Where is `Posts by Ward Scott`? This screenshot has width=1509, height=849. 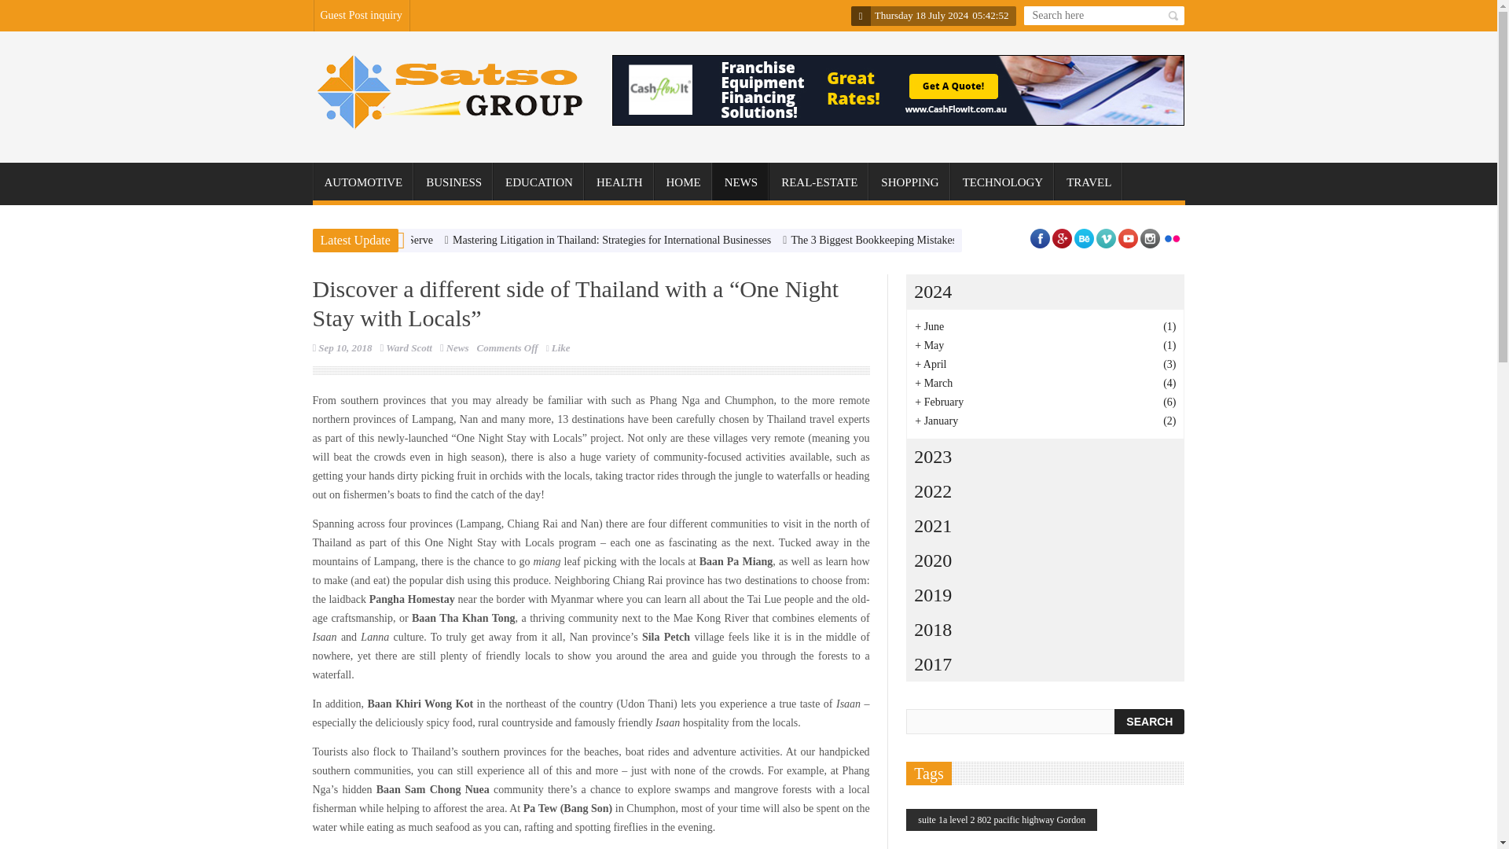 Posts by Ward Scott is located at coordinates (409, 347).